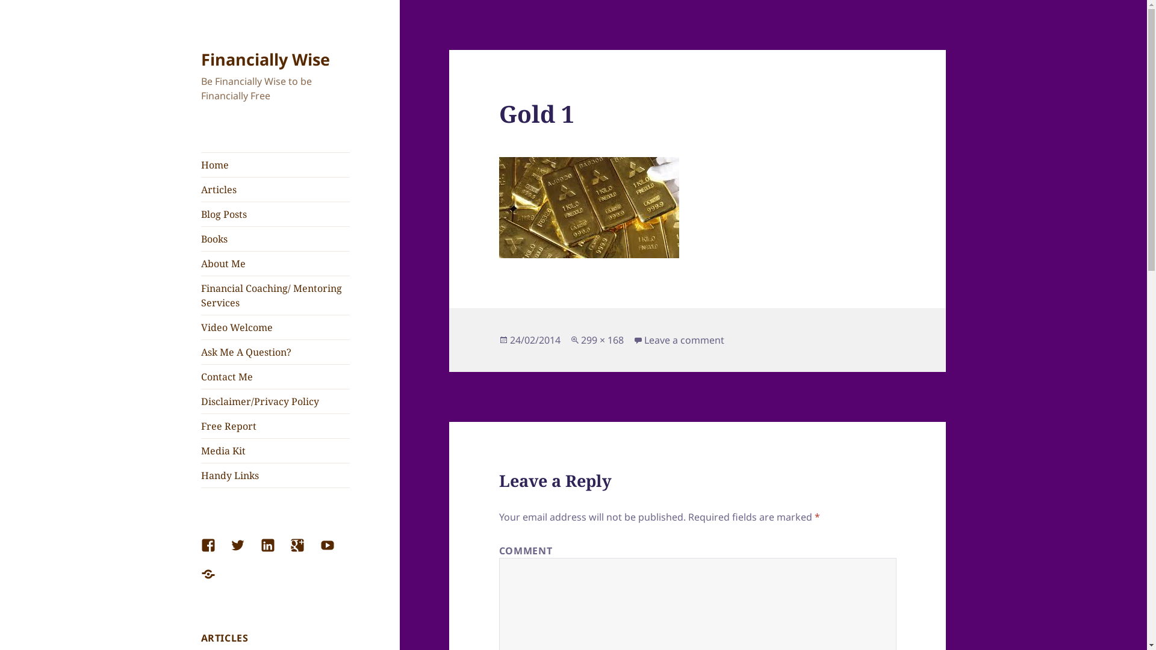  What do you see at coordinates (276, 401) in the screenshot?
I see `Disclaimer/Privacy Policy` at bounding box center [276, 401].